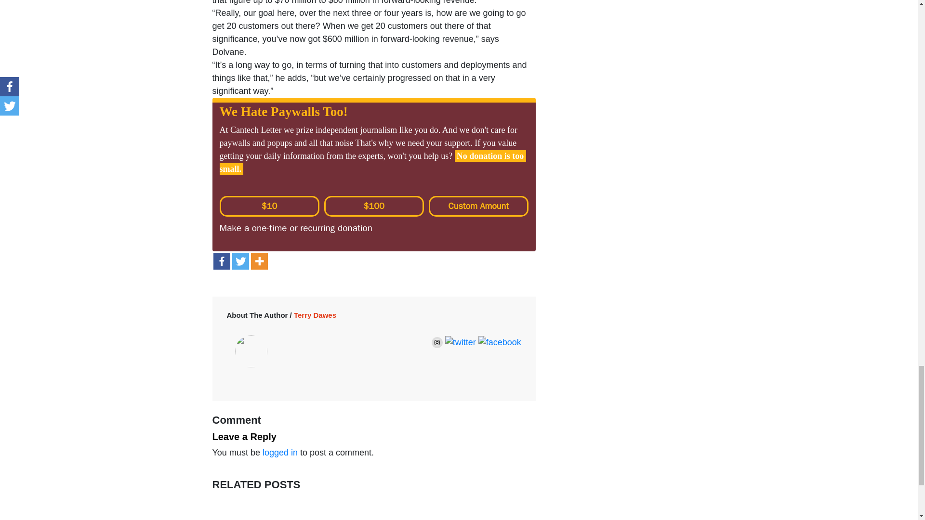 The image size is (925, 520). Describe the element at coordinates (221, 261) in the screenshot. I see `Facebook` at that location.